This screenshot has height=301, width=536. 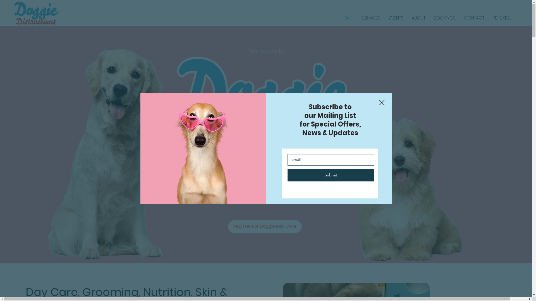 I want to click on EVENTS, so click(x=396, y=18).